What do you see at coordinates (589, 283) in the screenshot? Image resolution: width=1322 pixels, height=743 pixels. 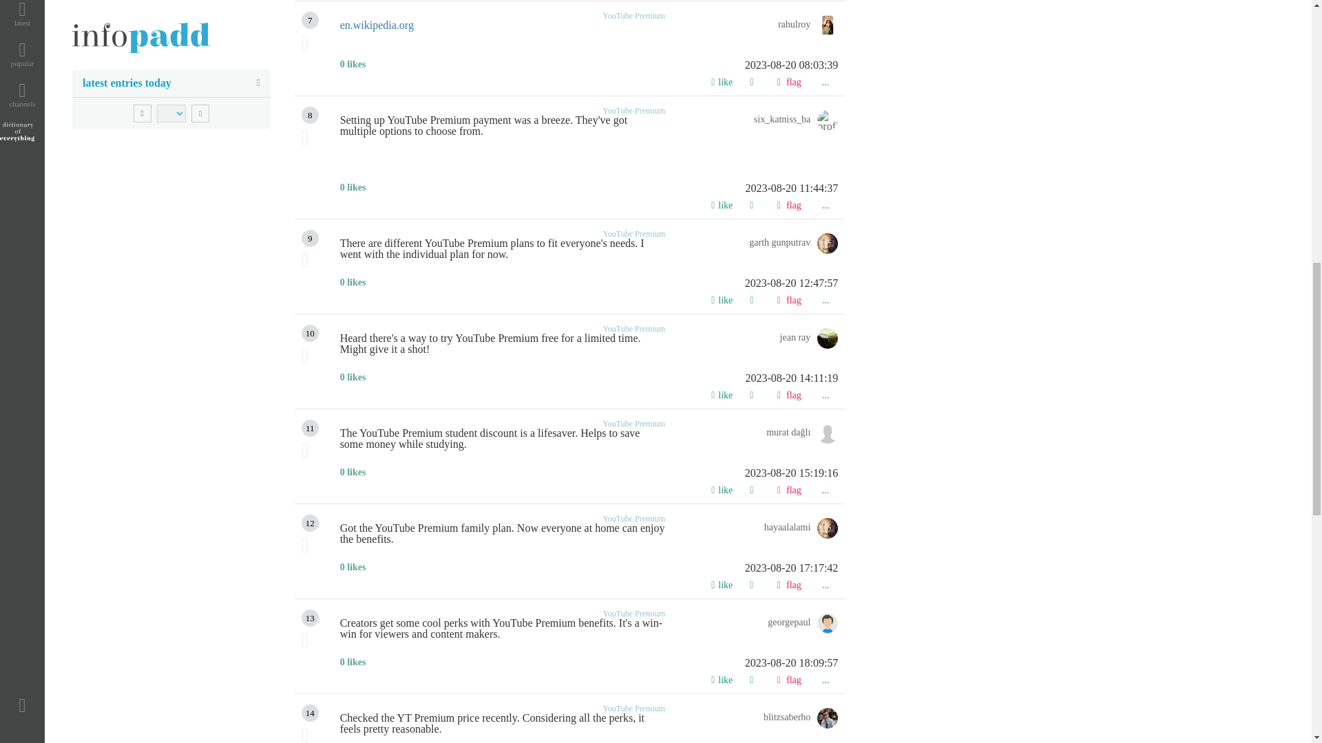 I see `2023-08-20 12:47:57` at bounding box center [589, 283].